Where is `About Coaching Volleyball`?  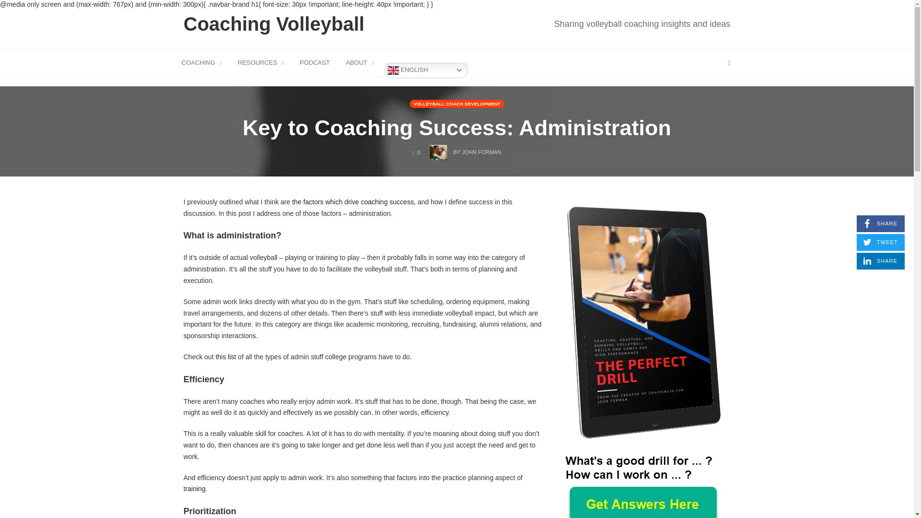 About Coaching Volleyball is located at coordinates (315, 62).